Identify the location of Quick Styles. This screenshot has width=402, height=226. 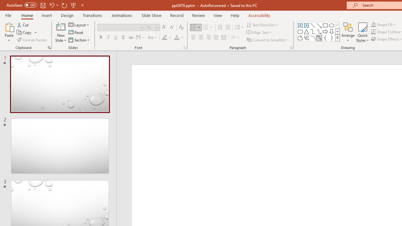
(362, 32).